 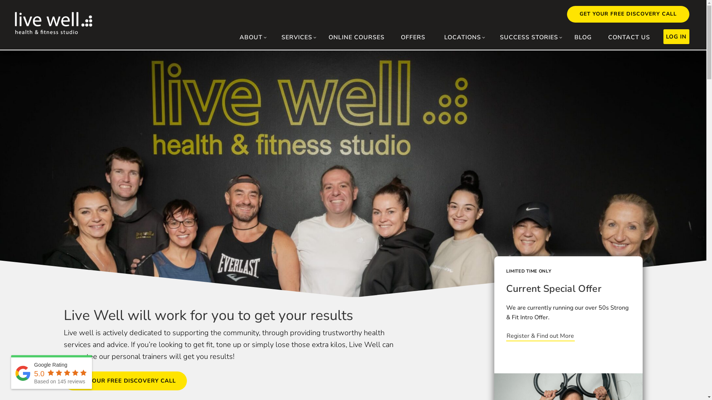 I want to click on LOG IN, so click(x=676, y=37).